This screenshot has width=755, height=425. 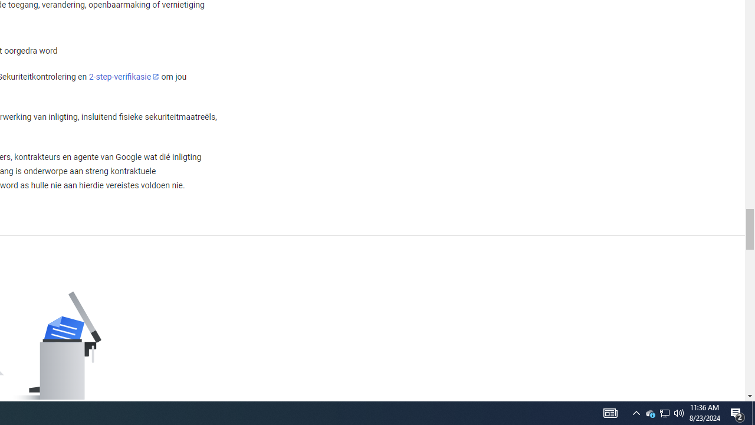 I want to click on 2-step-verifikasie, so click(x=124, y=76).